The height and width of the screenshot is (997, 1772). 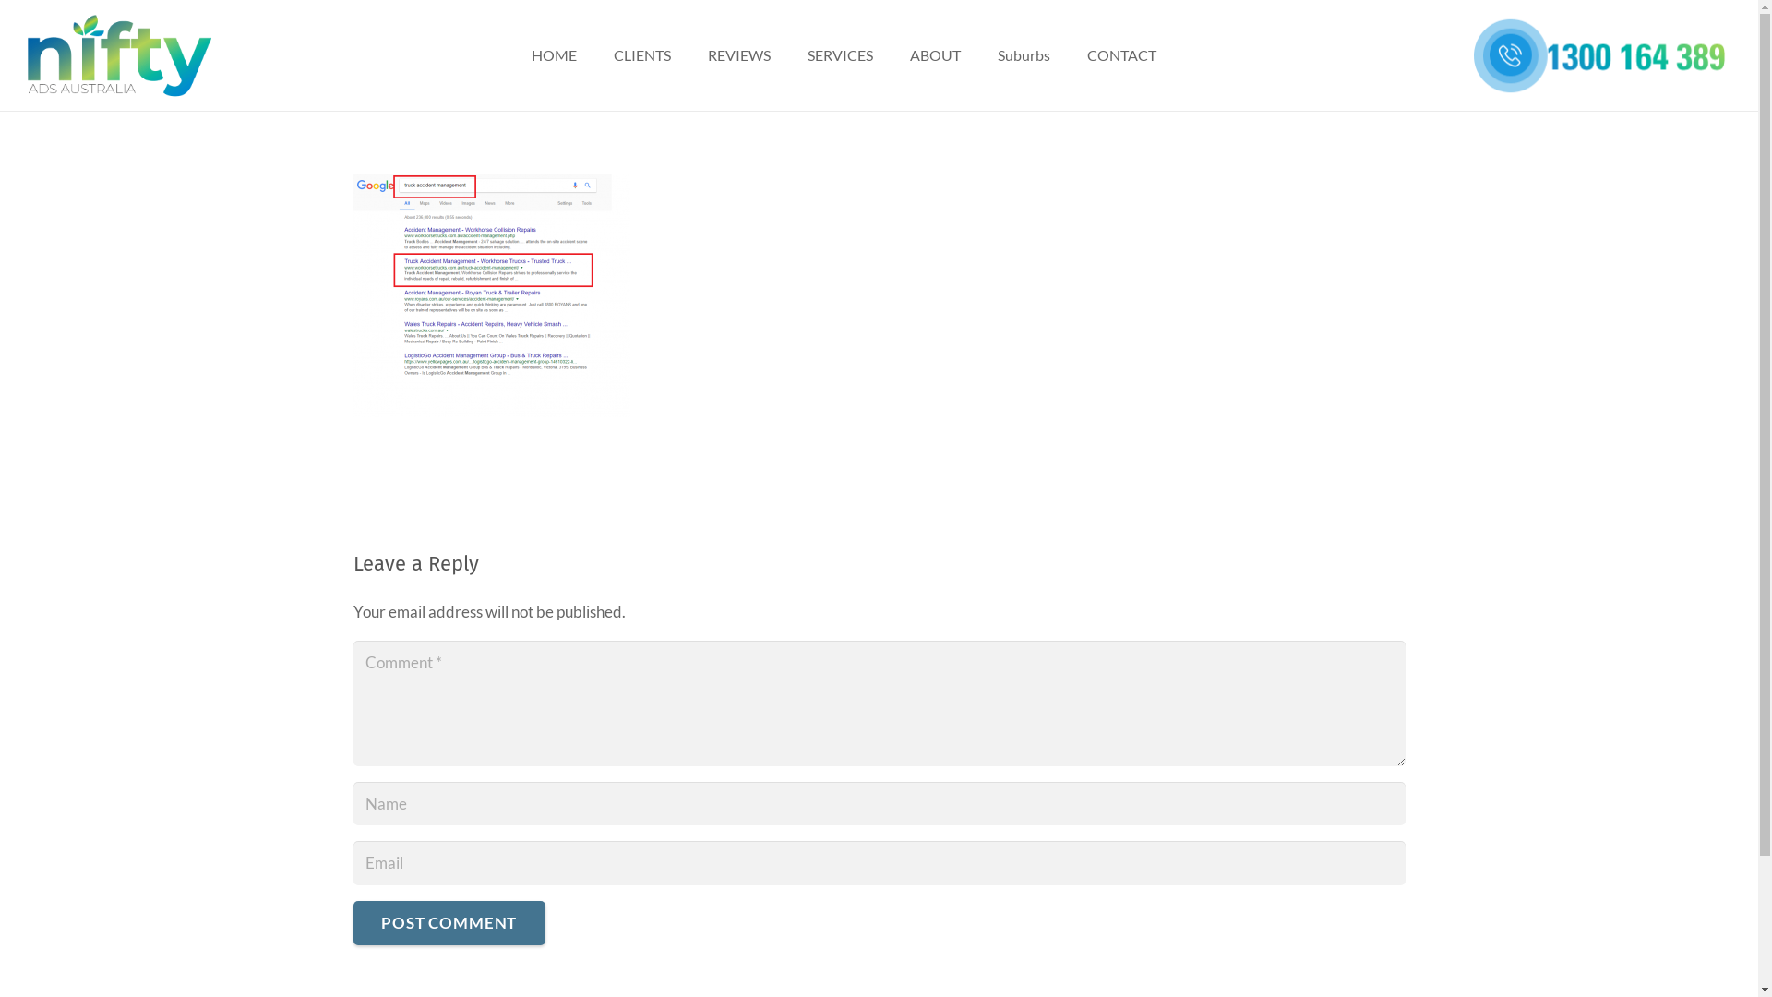 I want to click on Suburbs, so click(x=1024, y=55).